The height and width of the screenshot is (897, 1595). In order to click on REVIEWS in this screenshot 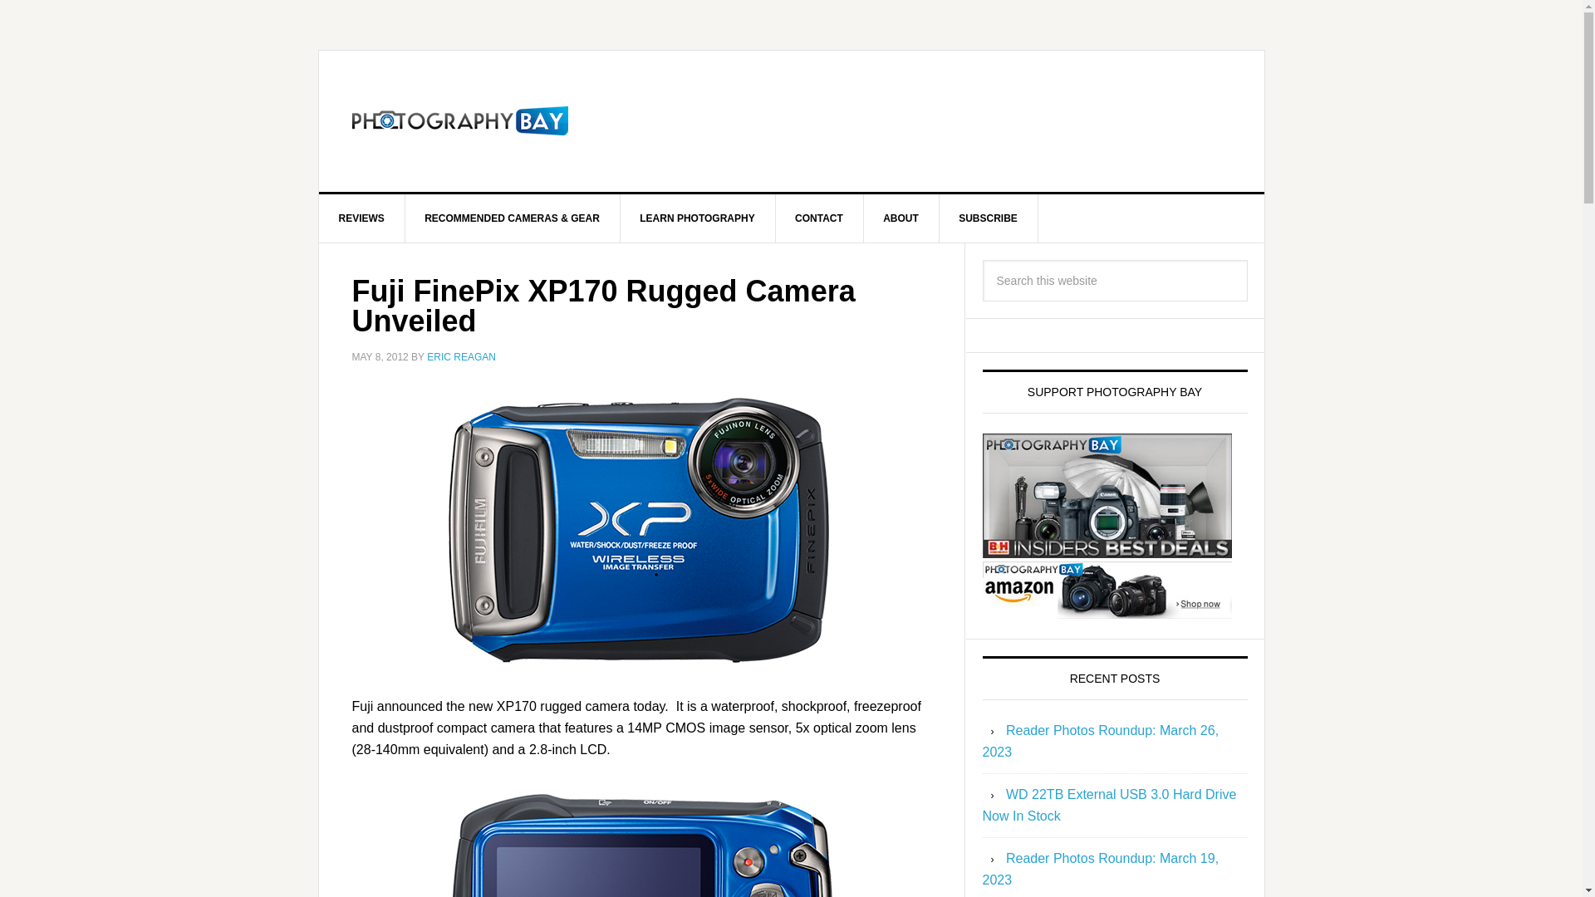, I will do `click(362, 218)`.